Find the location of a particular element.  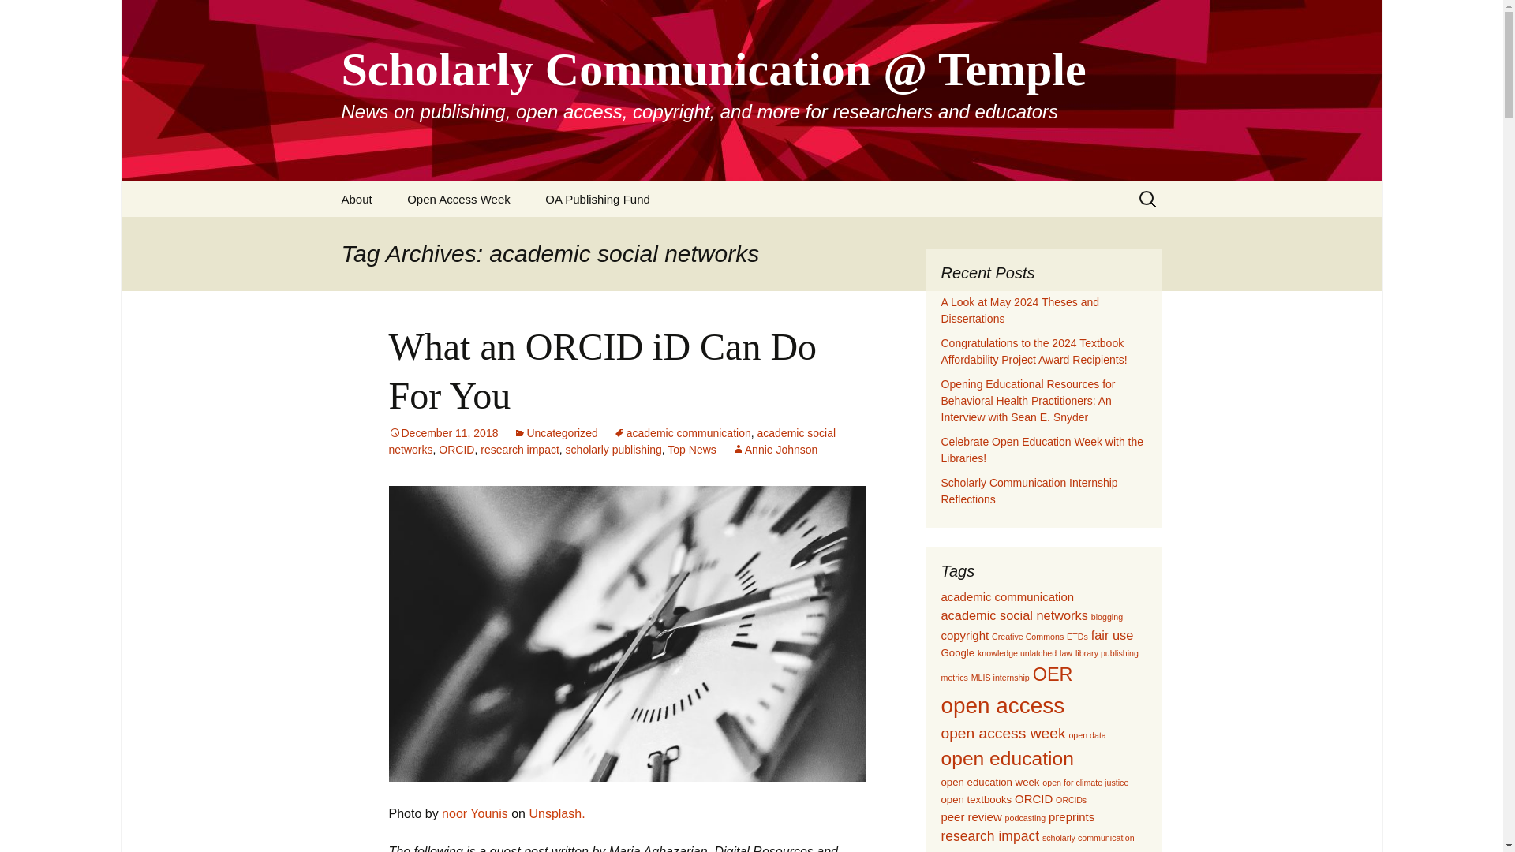

OA Publishing Fund is located at coordinates (597, 199).